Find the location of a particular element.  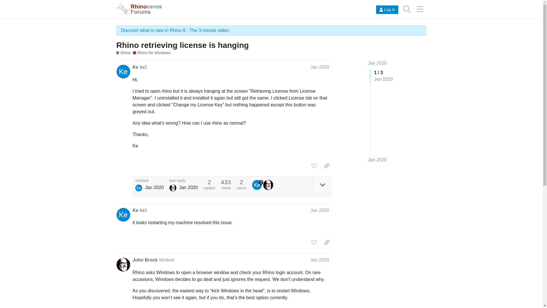

Post date is located at coordinates (320, 67).